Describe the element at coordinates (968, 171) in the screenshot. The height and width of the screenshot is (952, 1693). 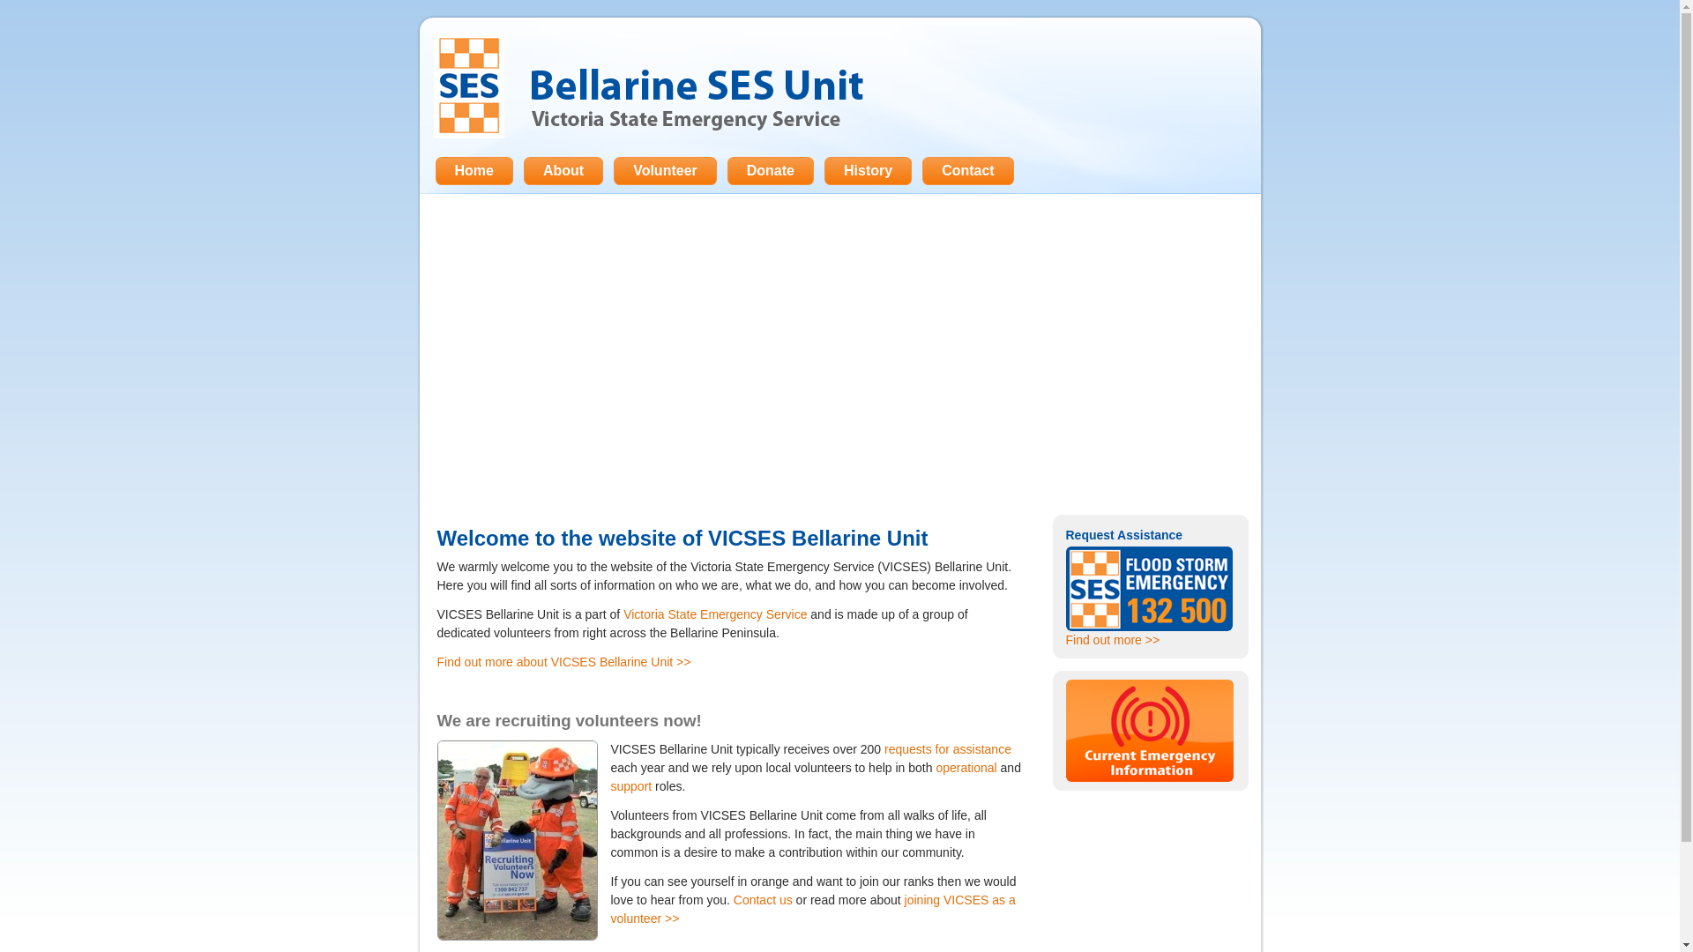
I see `Contact` at that location.